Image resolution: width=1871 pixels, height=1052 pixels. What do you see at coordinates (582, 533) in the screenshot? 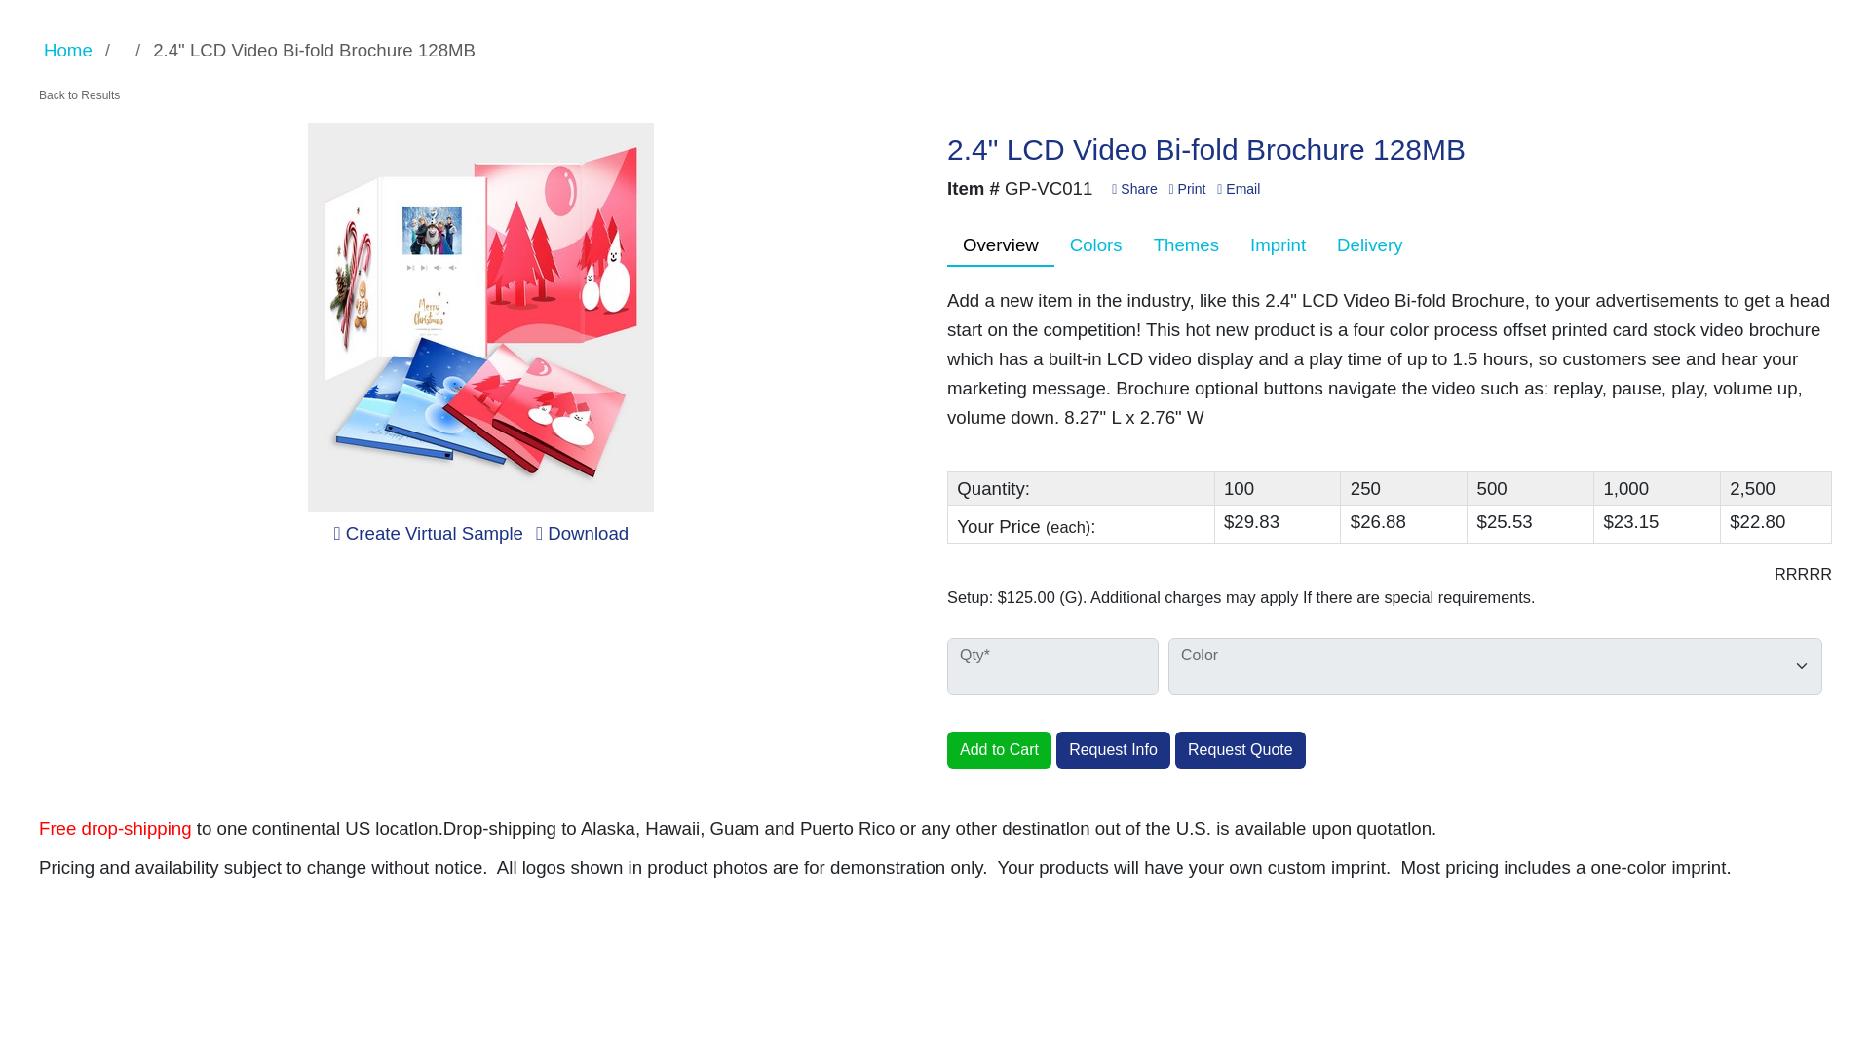
I see `Download` at bounding box center [582, 533].